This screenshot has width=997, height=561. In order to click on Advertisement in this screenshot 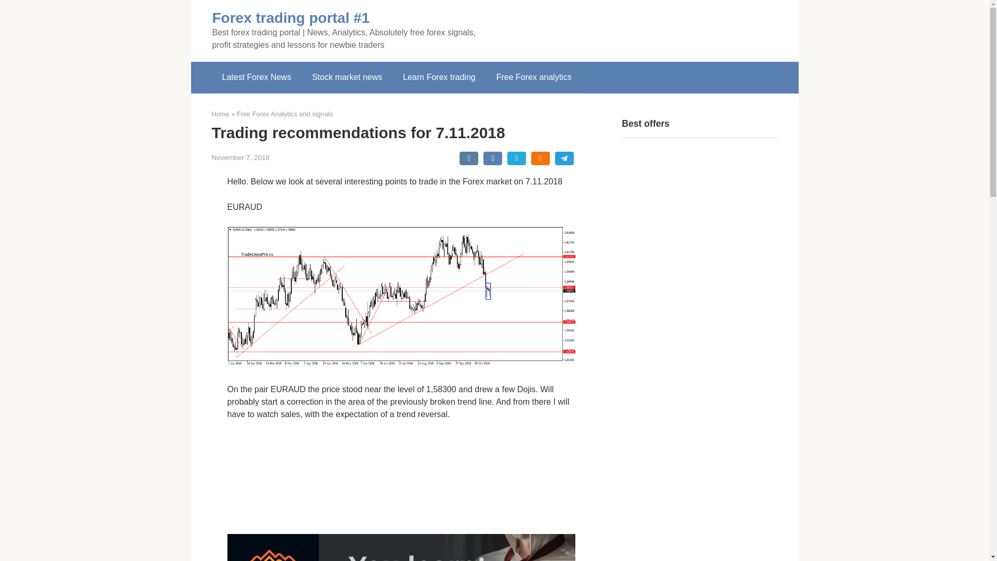, I will do `click(700, 524)`.